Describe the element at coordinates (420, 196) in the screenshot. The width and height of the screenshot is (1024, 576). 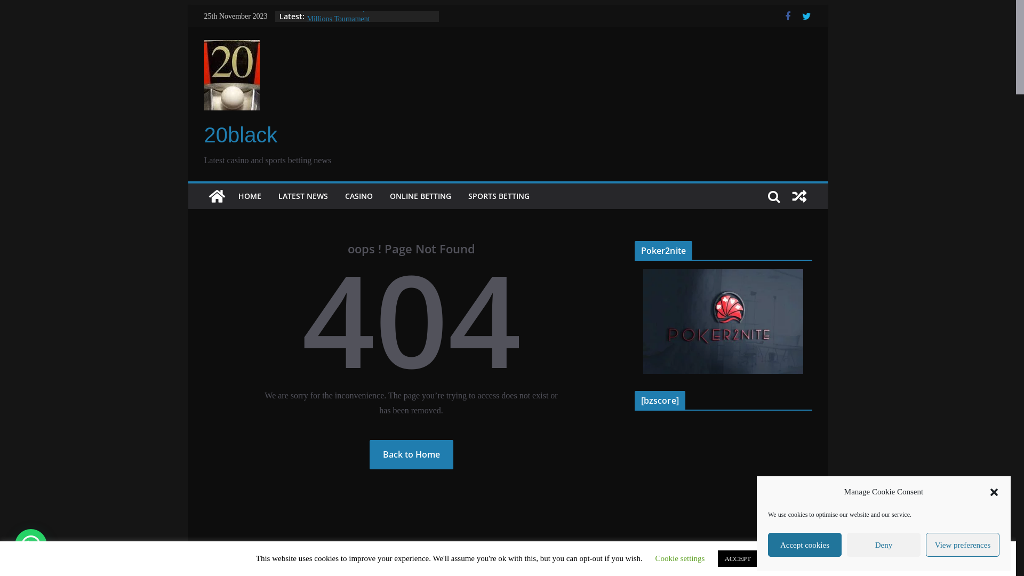
I see `ONLINE BETTING` at that location.